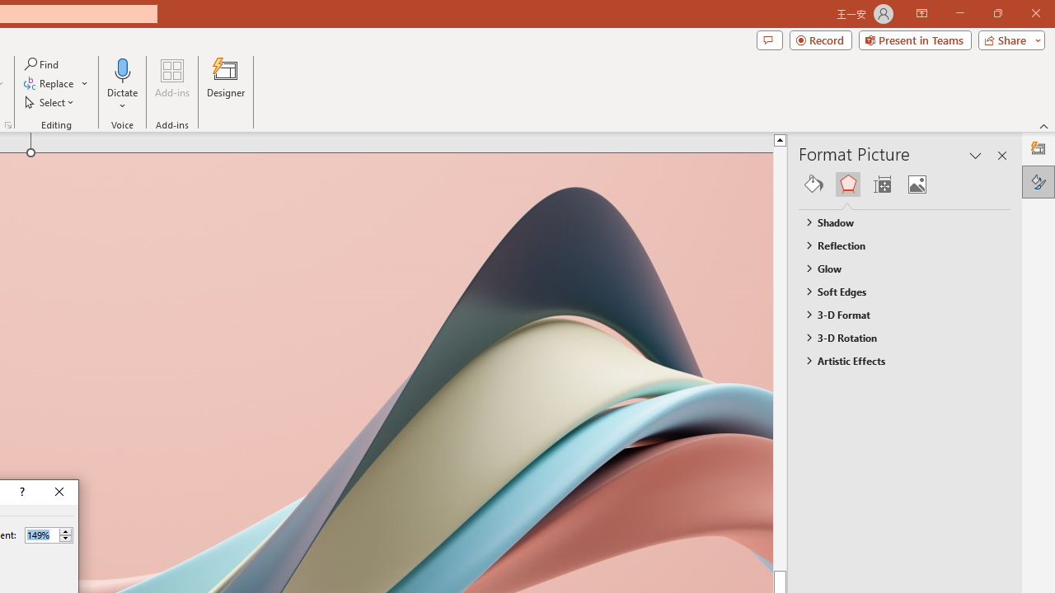 This screenshot has height=593, width=1055. Describe the element at coordinates (43, 64) in the screenshot. I see `Find...` at that location.